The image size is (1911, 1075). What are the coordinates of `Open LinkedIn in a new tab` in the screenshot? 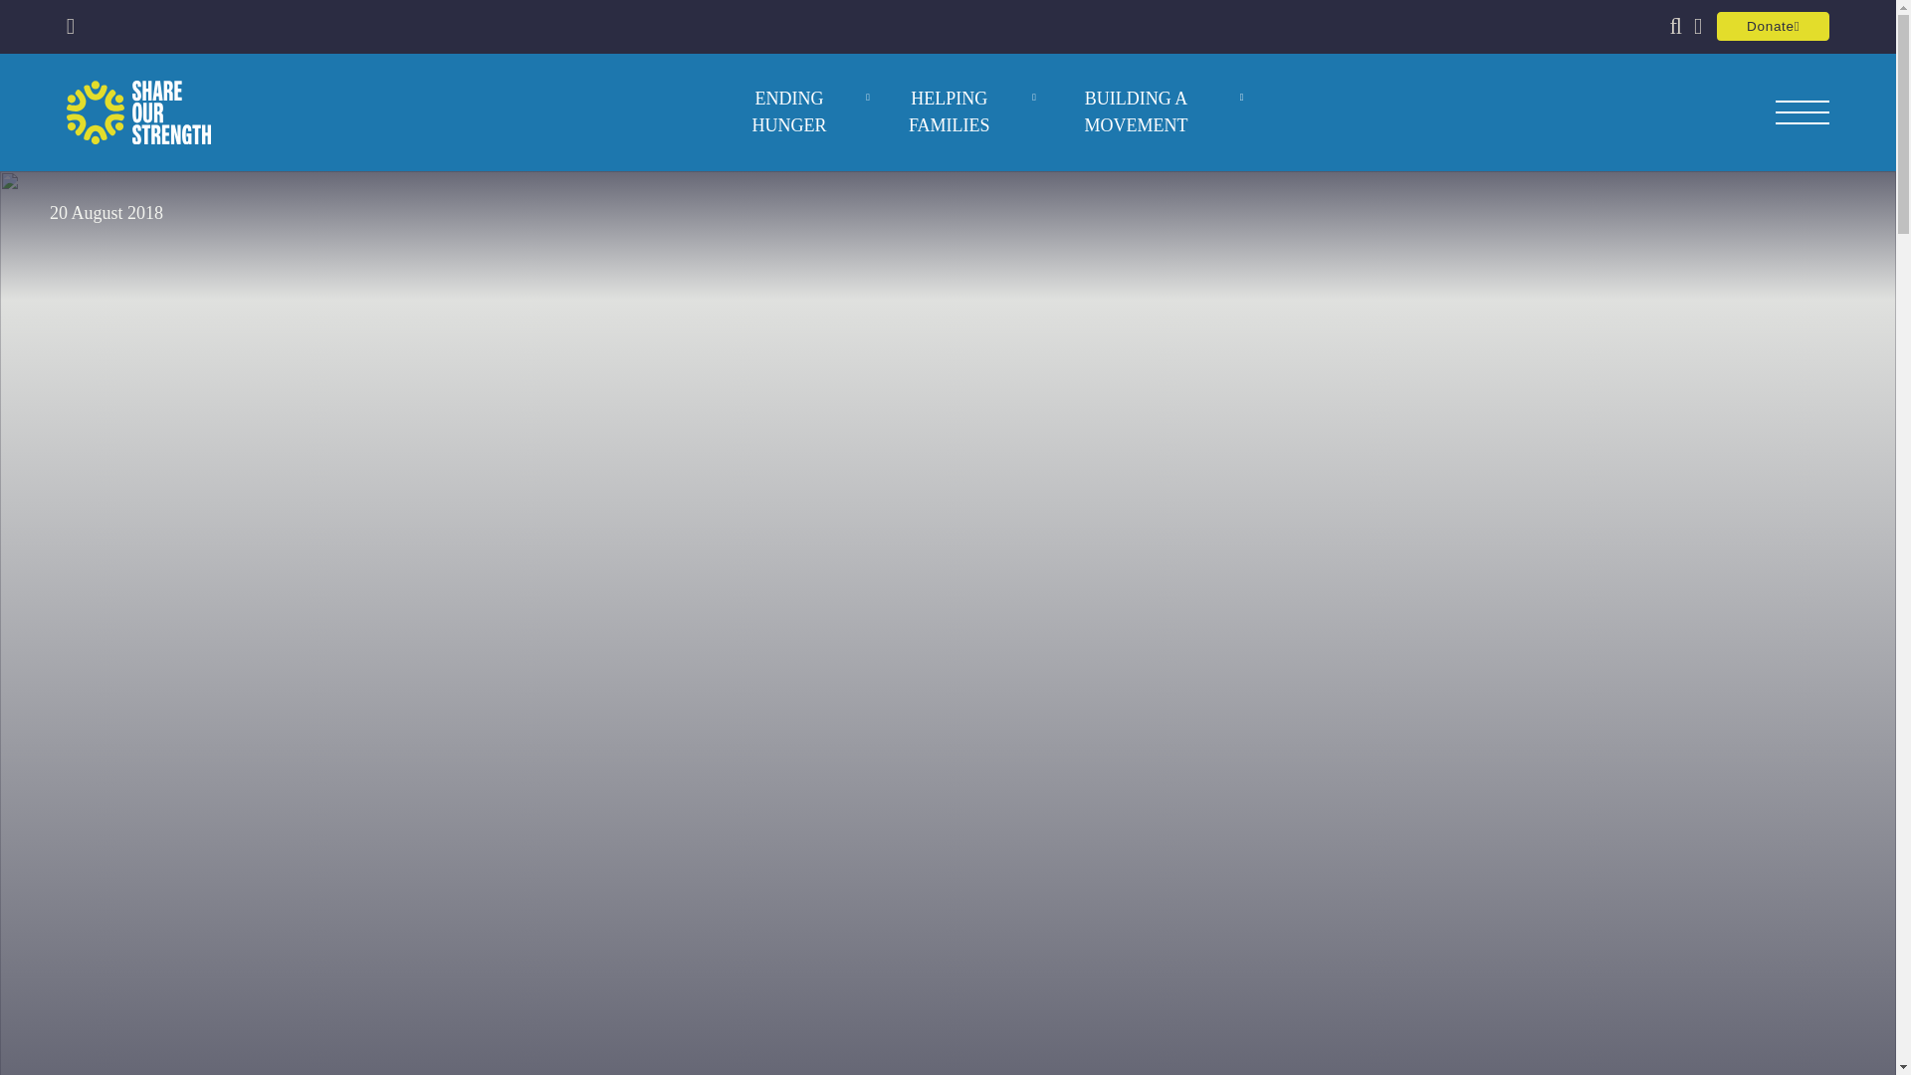 It's located at (70, 26).